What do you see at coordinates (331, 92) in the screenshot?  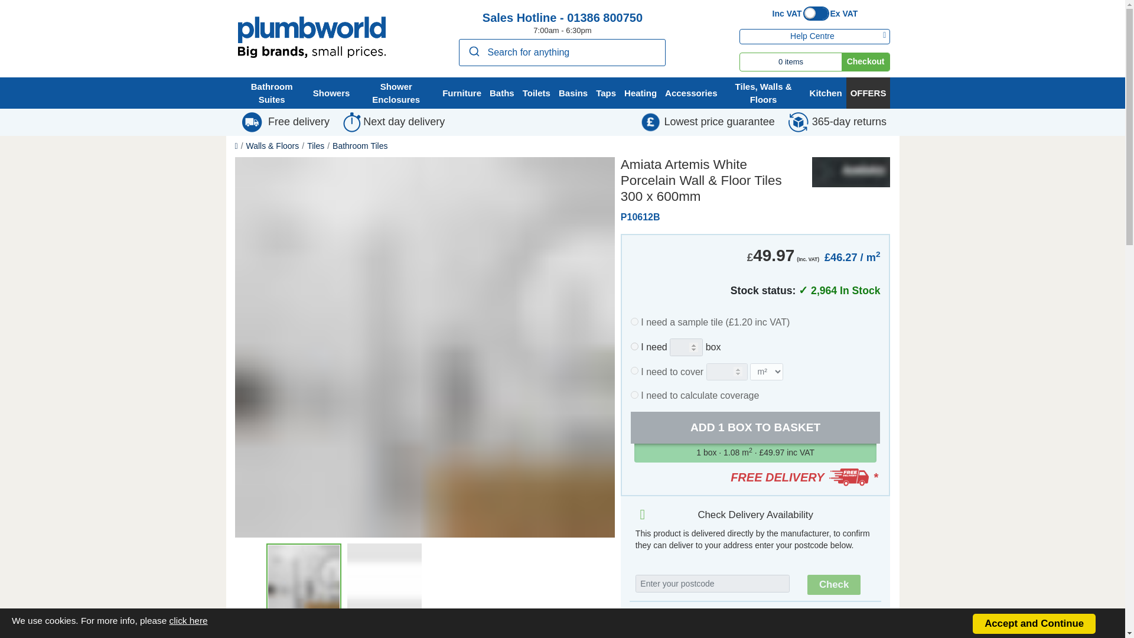 I see `Showers` at bounding box center [331, 92].